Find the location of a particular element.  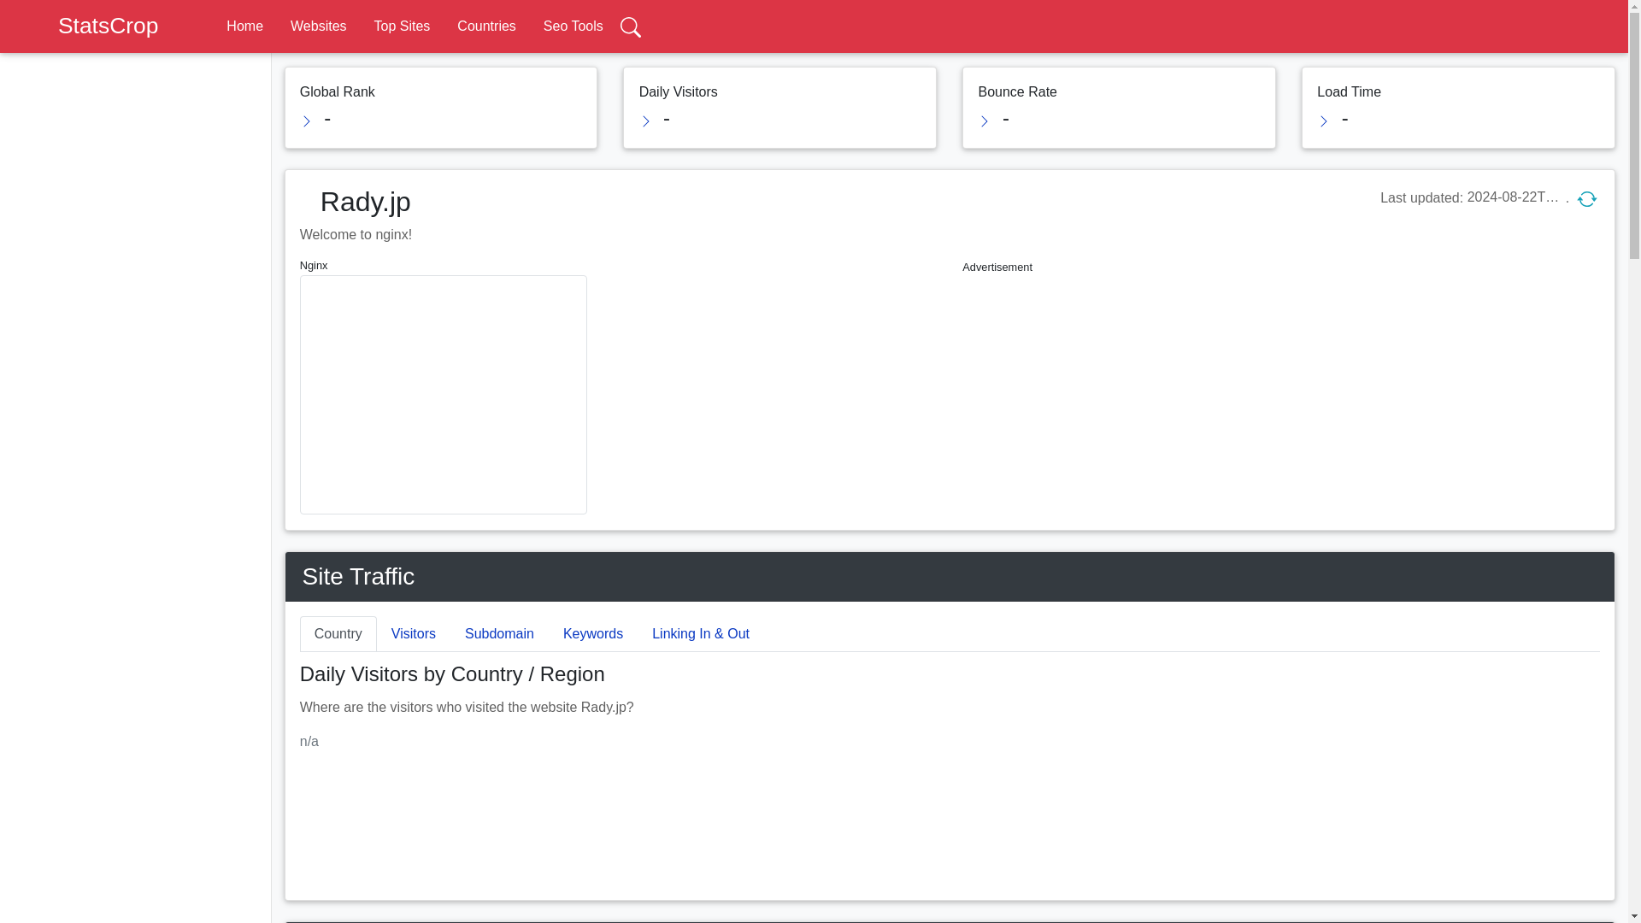

Top Sites is located at coordinates (402, 26).